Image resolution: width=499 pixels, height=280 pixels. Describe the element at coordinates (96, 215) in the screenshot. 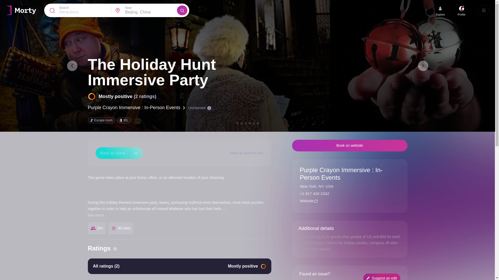

I see `See more` at that location.